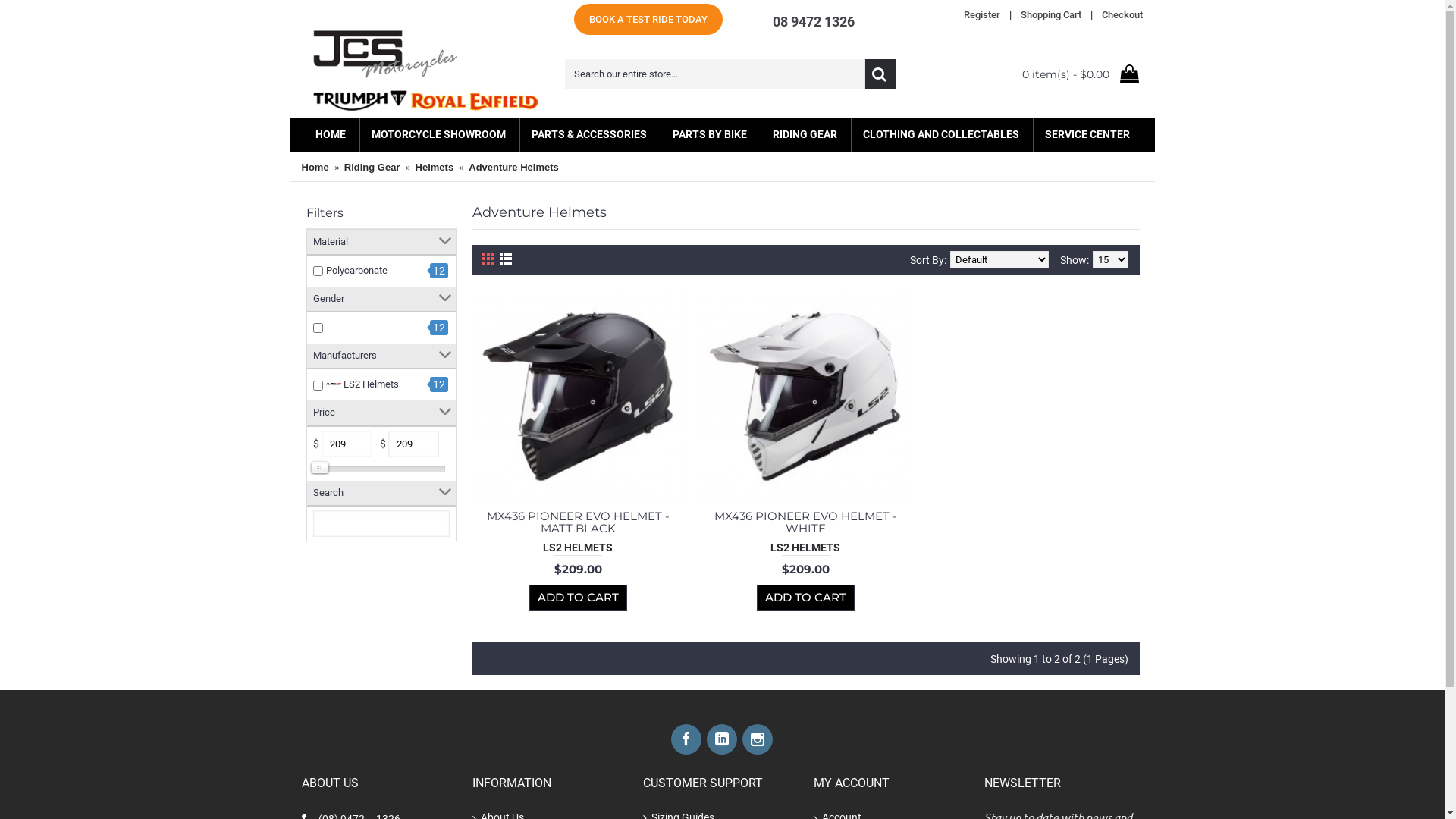 This screenshot has width=1456, height=819. I want to click on Shopping Cart, so click(1051, 15).